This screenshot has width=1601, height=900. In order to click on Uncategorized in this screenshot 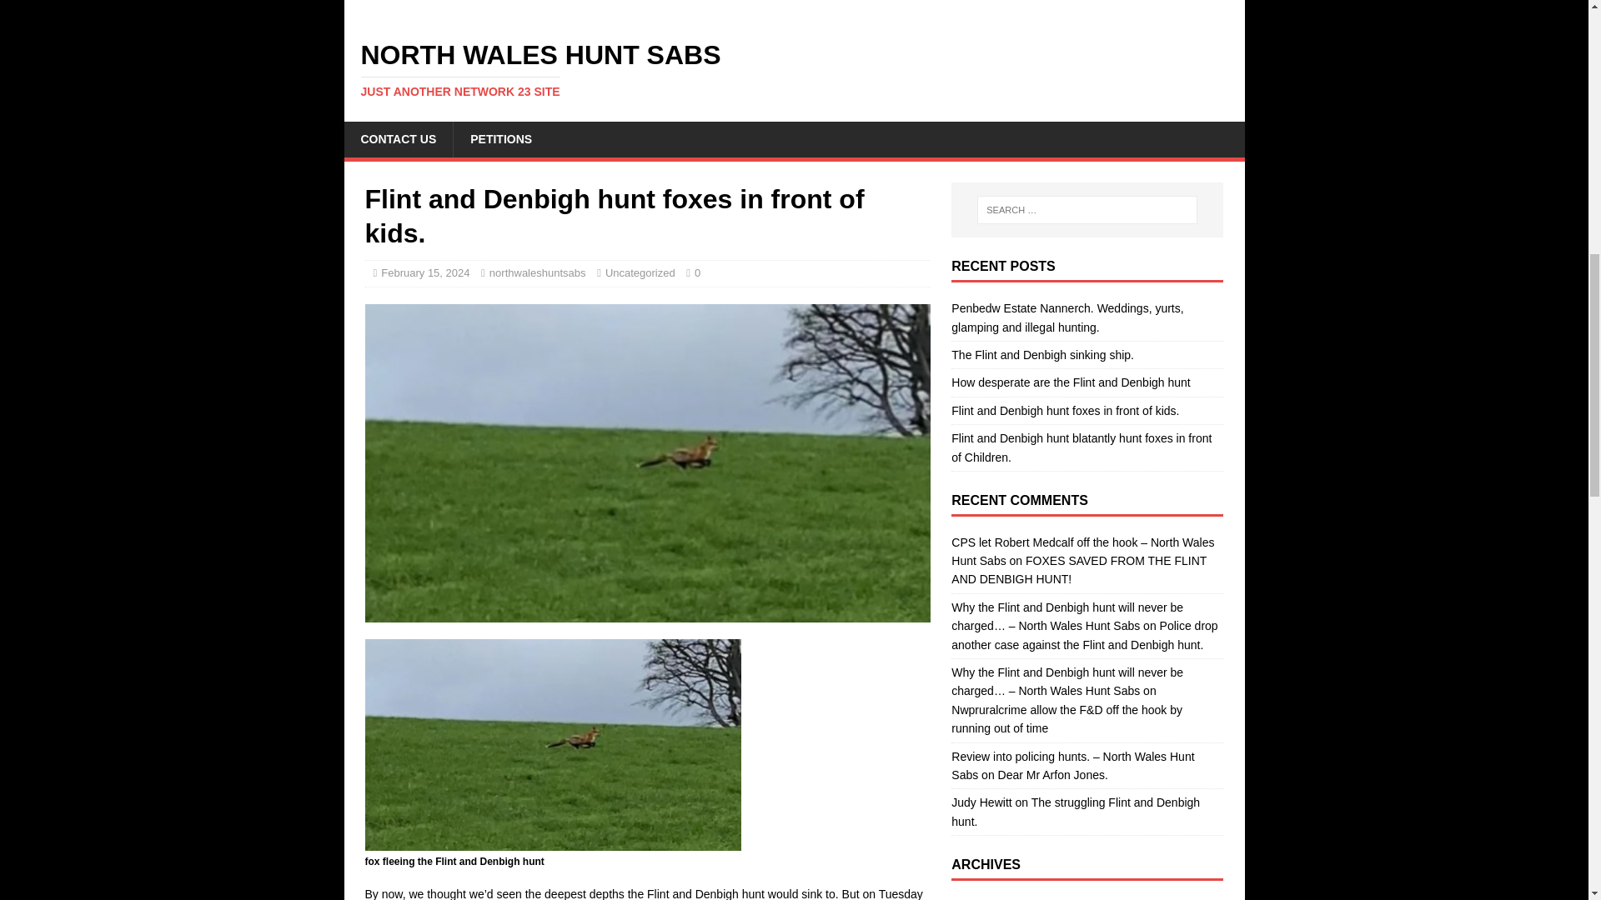, I will do `click(640, 272)`.